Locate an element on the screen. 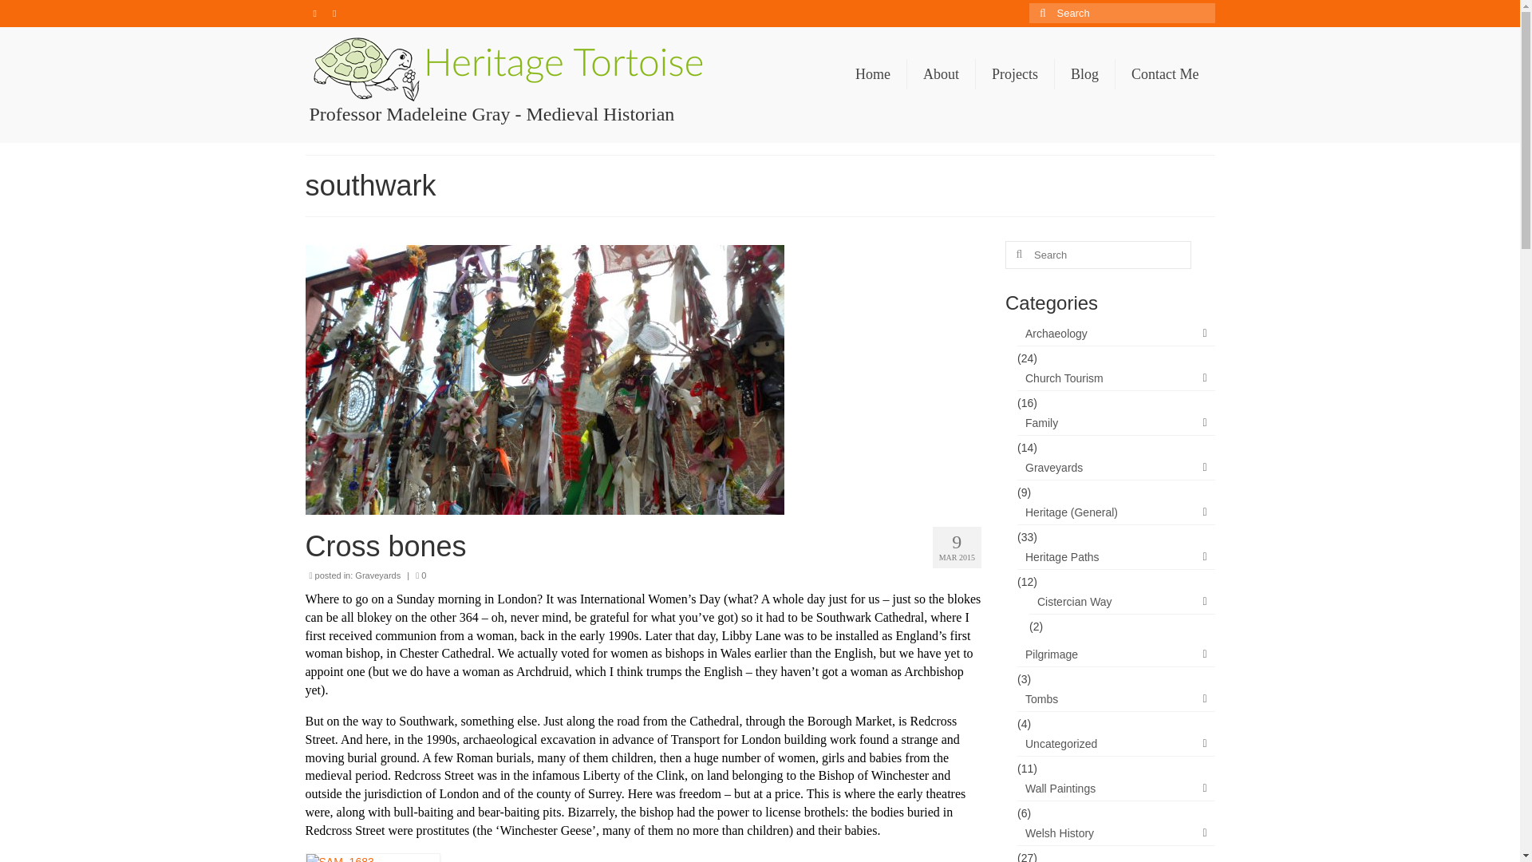 The width and height of the screenshot is (1532, 862). Archaeology is located at coordinates (1115, 334).